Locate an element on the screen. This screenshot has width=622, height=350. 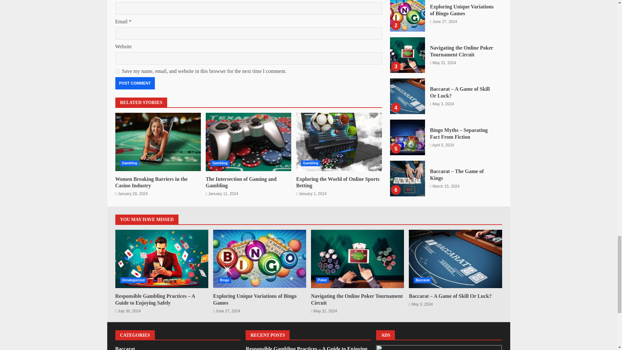
Gambling is located at coordinates (220, 163).